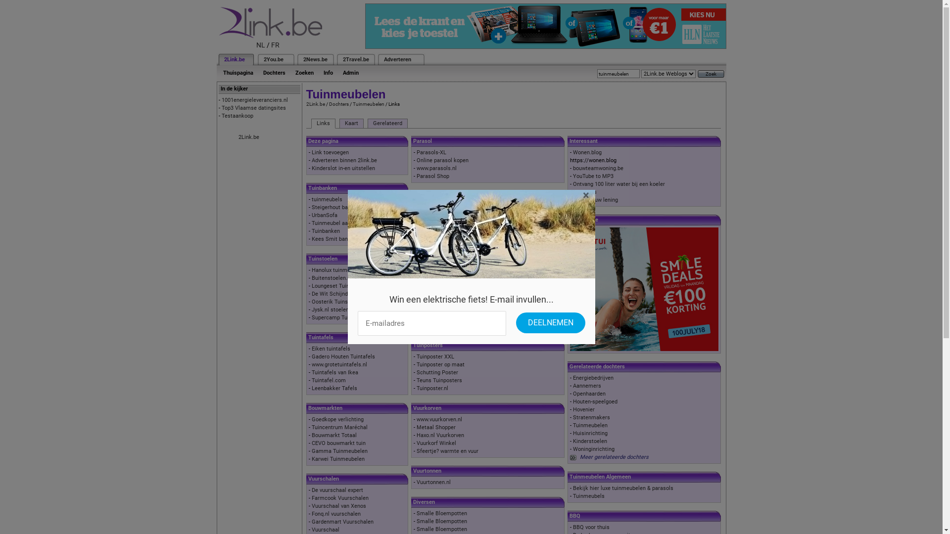 This screenshot has height=534, width=950. What do you see at coordinates (343, 357) in the screenshot?
I see `Gadero Houten Tuintafels` at bounding box center [343, 357].